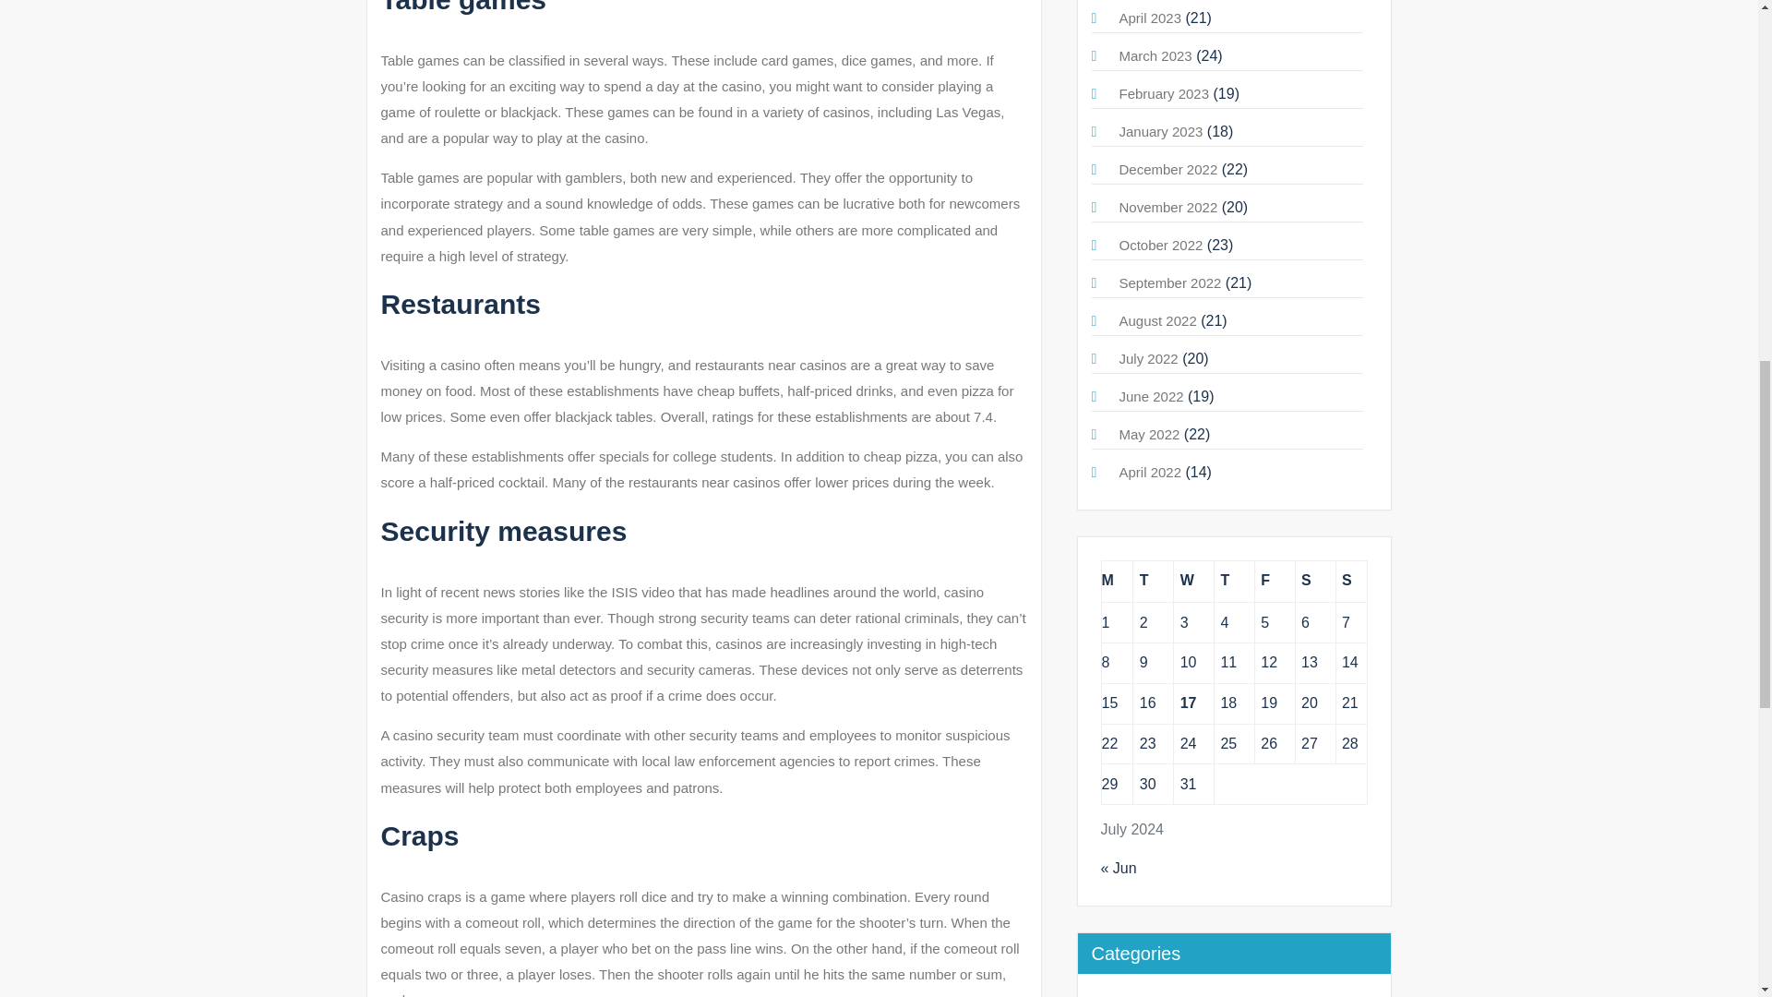 The image size is (1772, 997). I want to click on November 2022, so click(1167, 207).